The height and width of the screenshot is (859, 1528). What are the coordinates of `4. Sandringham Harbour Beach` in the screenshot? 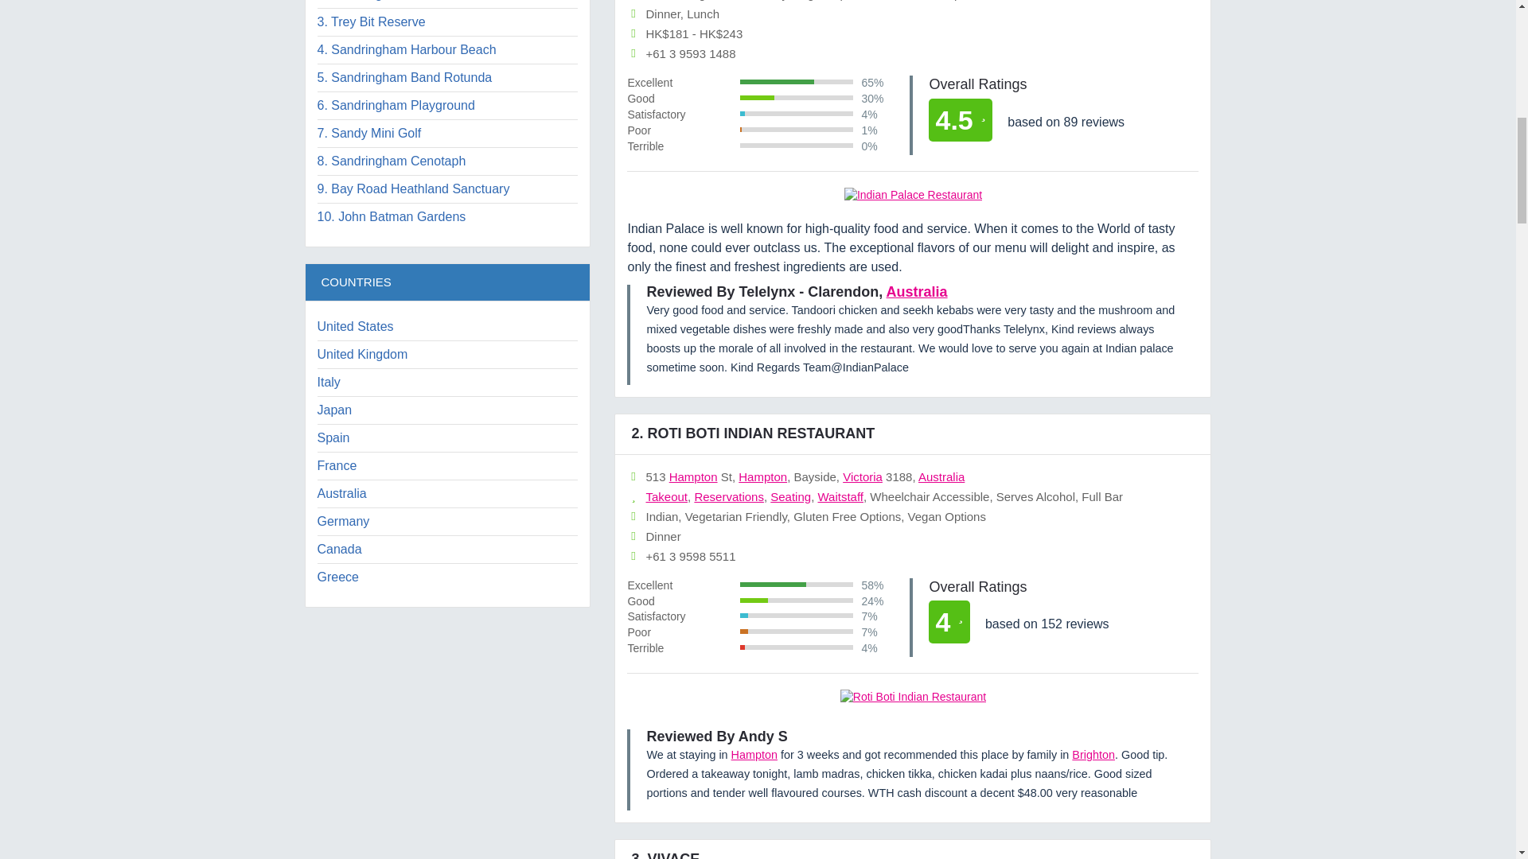 It's located at (406, 49).